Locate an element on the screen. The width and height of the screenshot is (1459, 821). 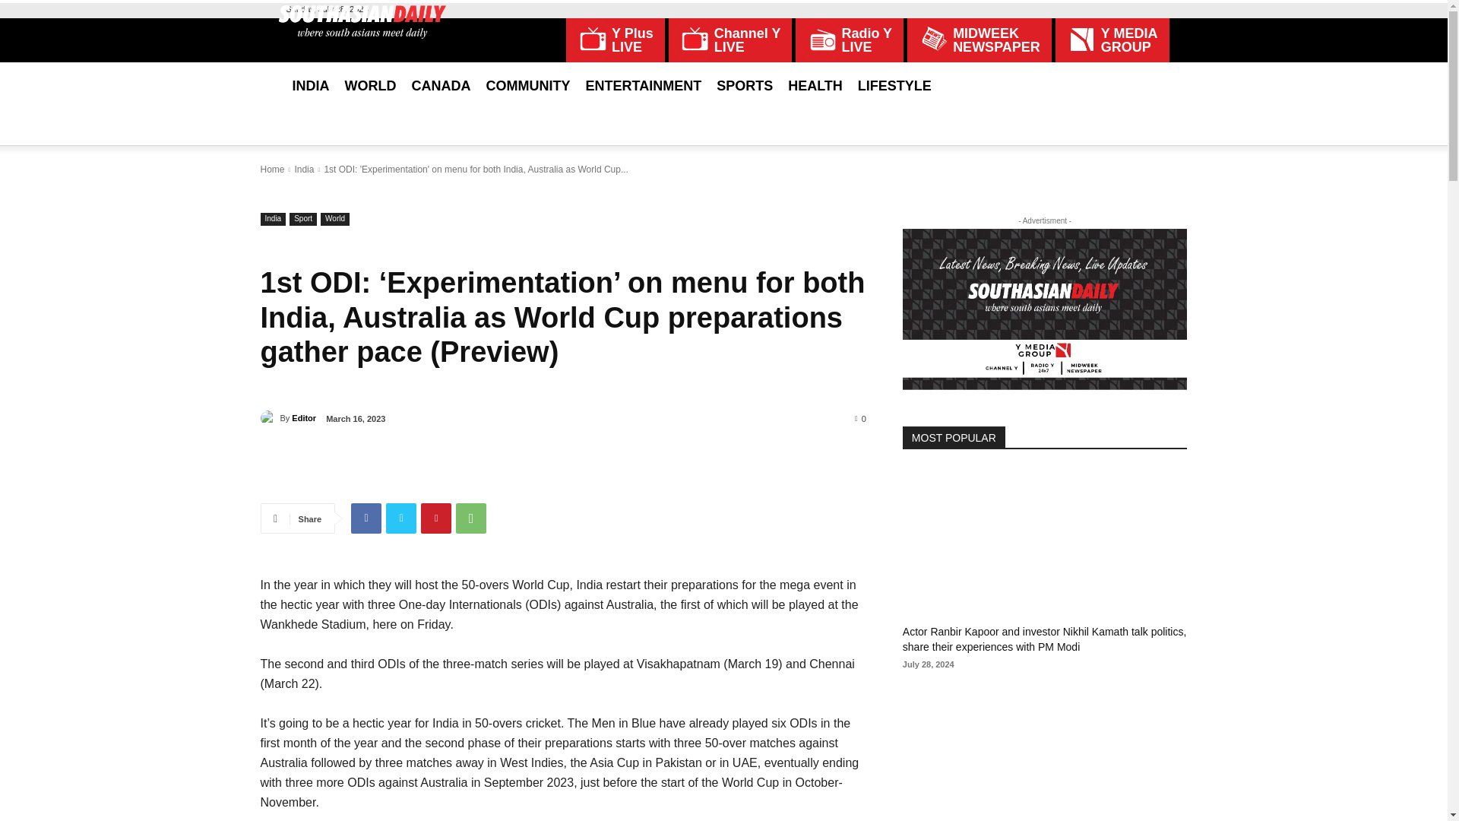
INDIA is located at coordinates (310, 85).